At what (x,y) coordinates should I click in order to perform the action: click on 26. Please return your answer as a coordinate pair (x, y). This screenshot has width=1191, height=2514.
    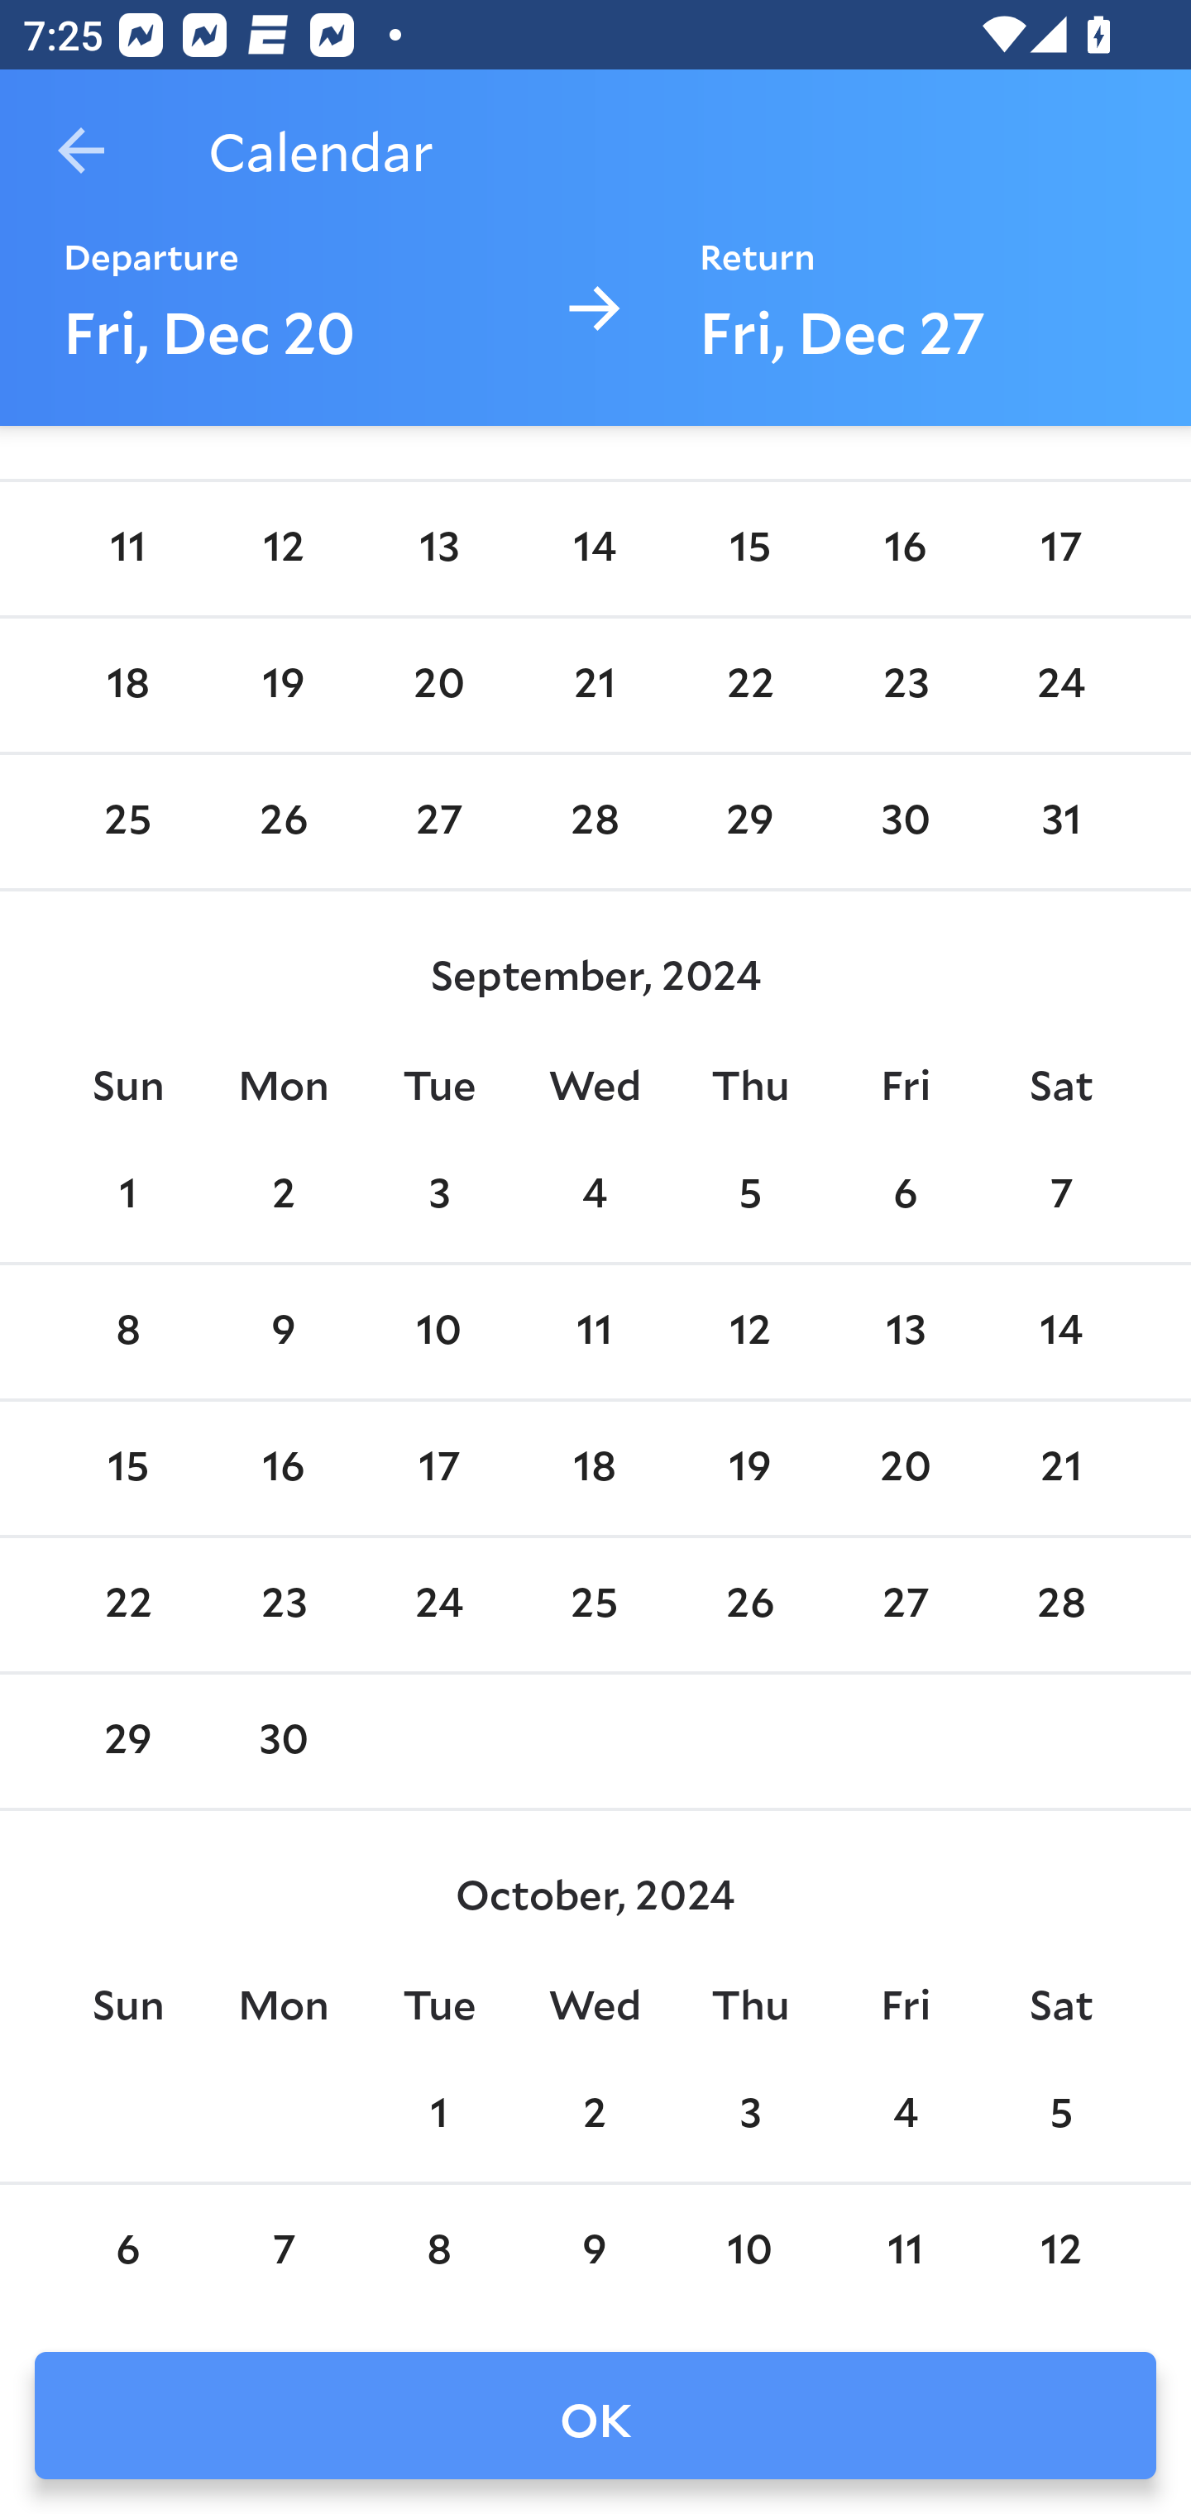
    Looking at the image, I should click on (749, 1604).